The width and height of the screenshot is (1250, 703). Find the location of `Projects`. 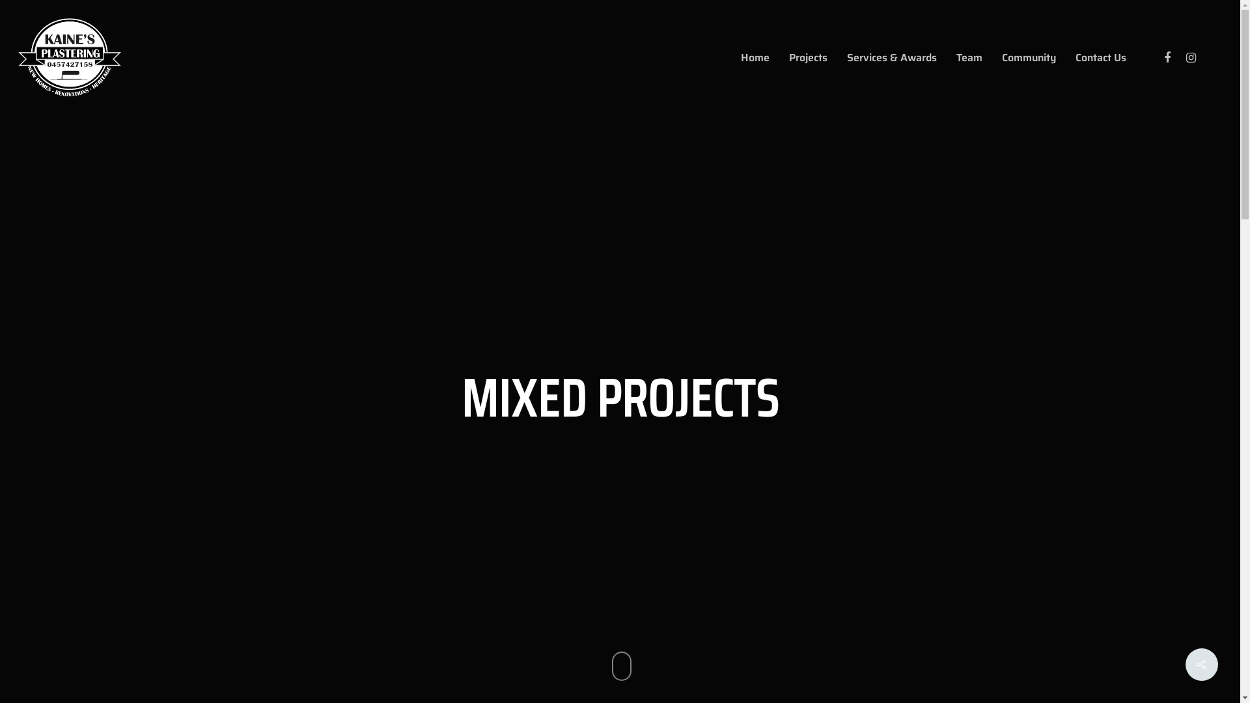

Projects is located at coordinates (768, 541).